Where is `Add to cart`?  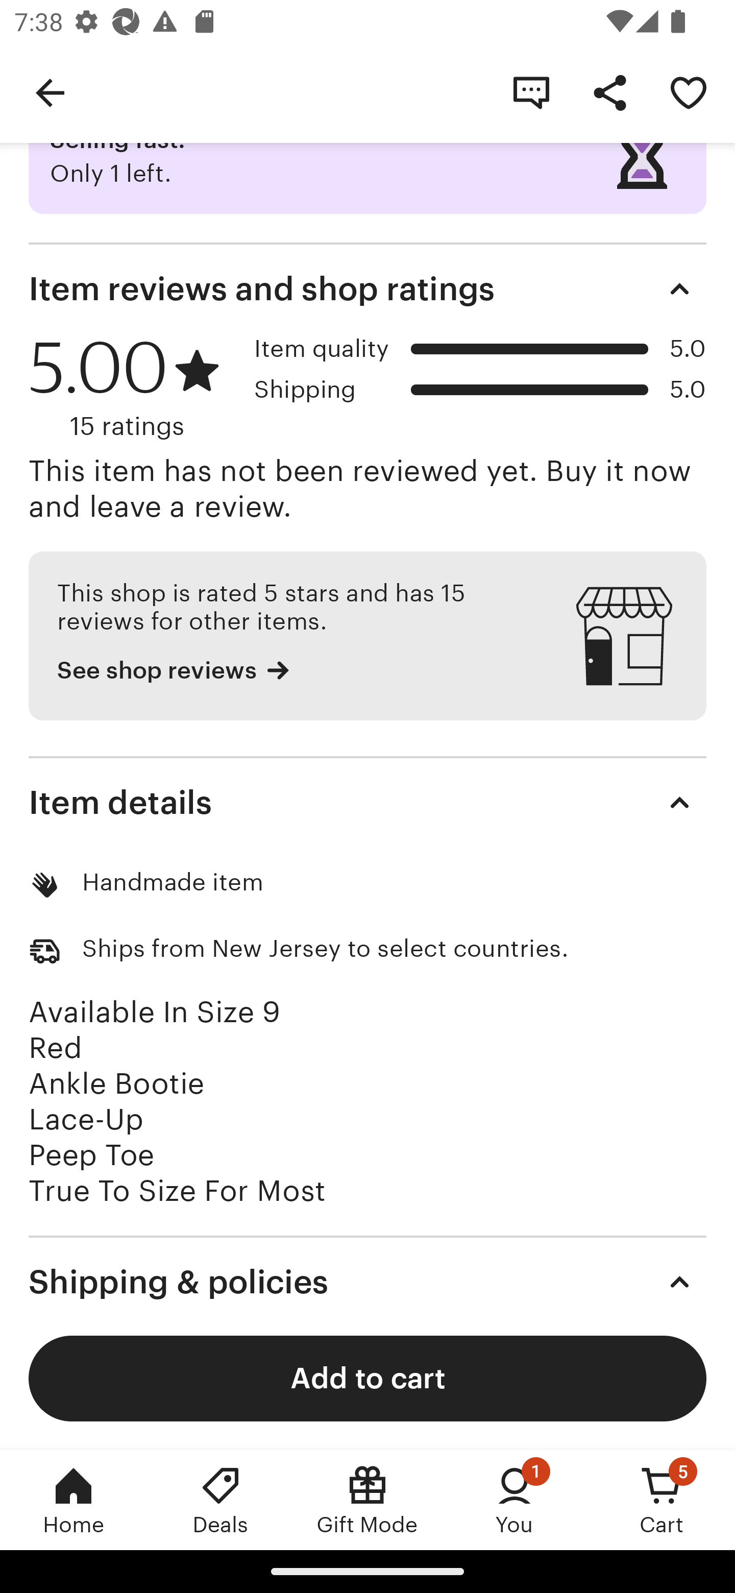 Add to cart is located at coordinates (367, 1378).